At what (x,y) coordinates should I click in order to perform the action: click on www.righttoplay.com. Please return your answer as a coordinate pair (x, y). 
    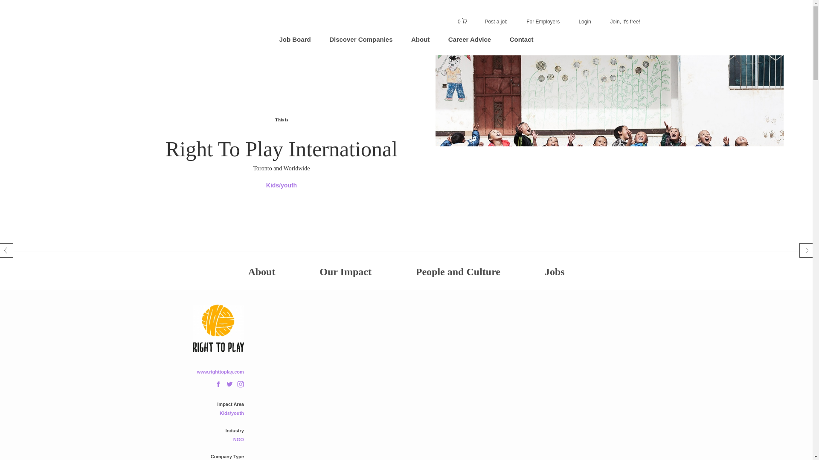
    Looking at the image, I should click on (221, 372).